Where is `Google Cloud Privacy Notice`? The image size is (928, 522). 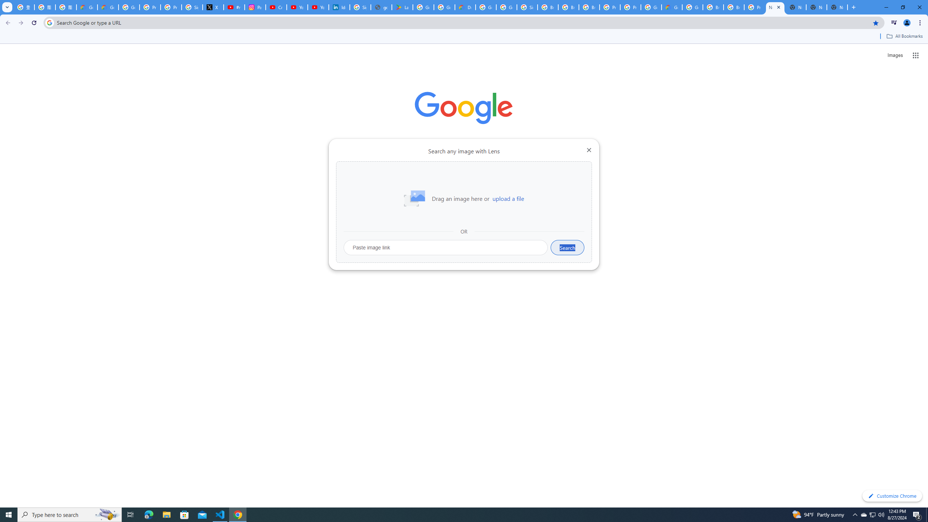 Google Cloud Privacy Notice is located at coordinates (87, 7).